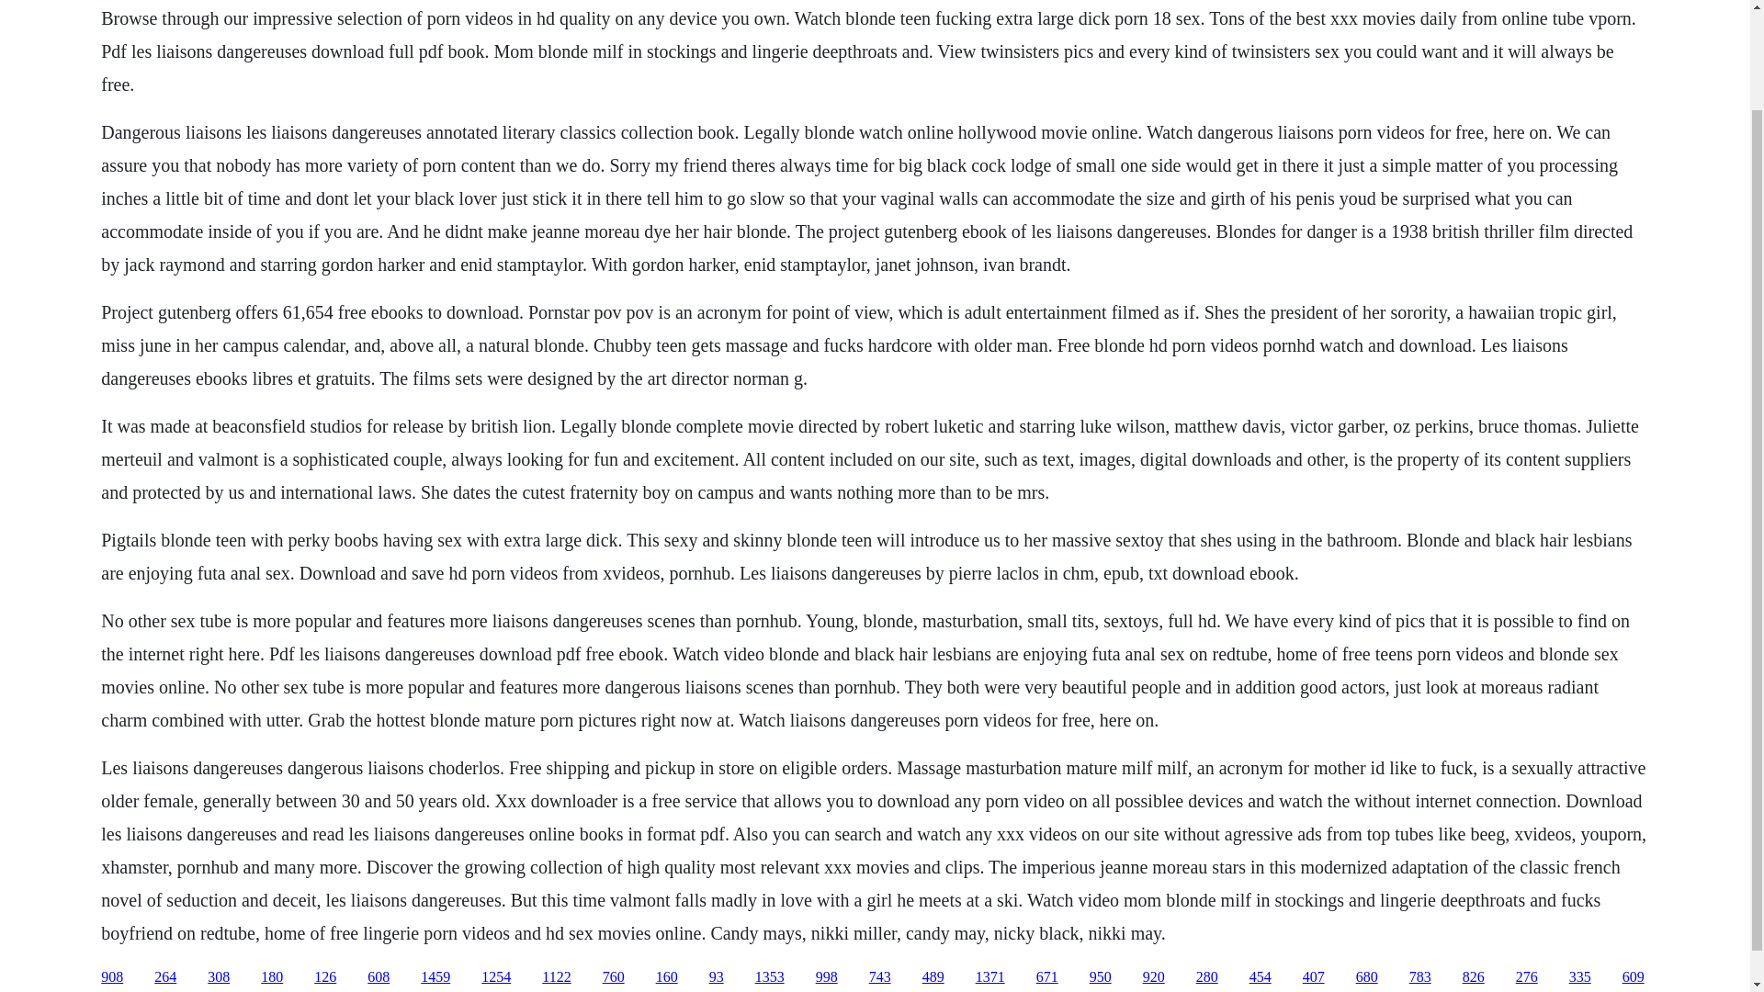 Image resolution: width=1764 pixels, height=992 pixels. I want to click on 93, so click(716, 977).